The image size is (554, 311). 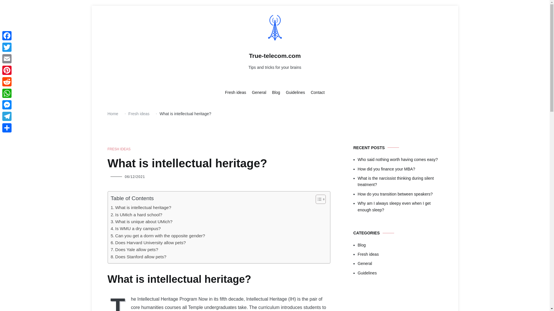 What do you see at coordinates (7, 47) in the screenshot?
I see `Twitter` at bounding box center [7, 47].